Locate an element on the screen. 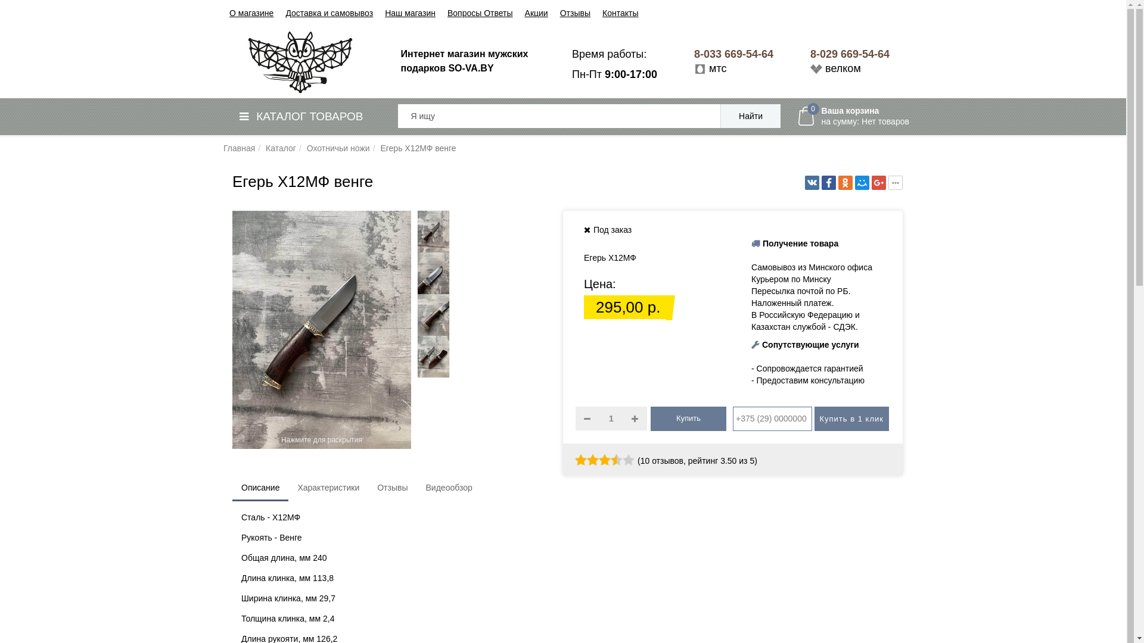 This screenshot has width=1144, height=643. 2 is located at coordinates (586, 460).